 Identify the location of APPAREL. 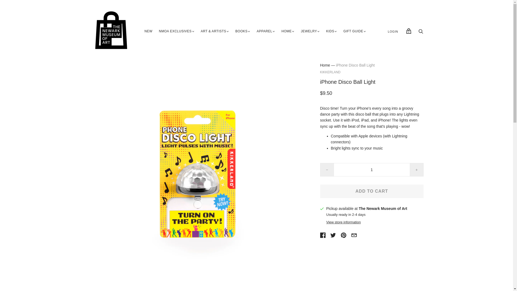
(264, 32).